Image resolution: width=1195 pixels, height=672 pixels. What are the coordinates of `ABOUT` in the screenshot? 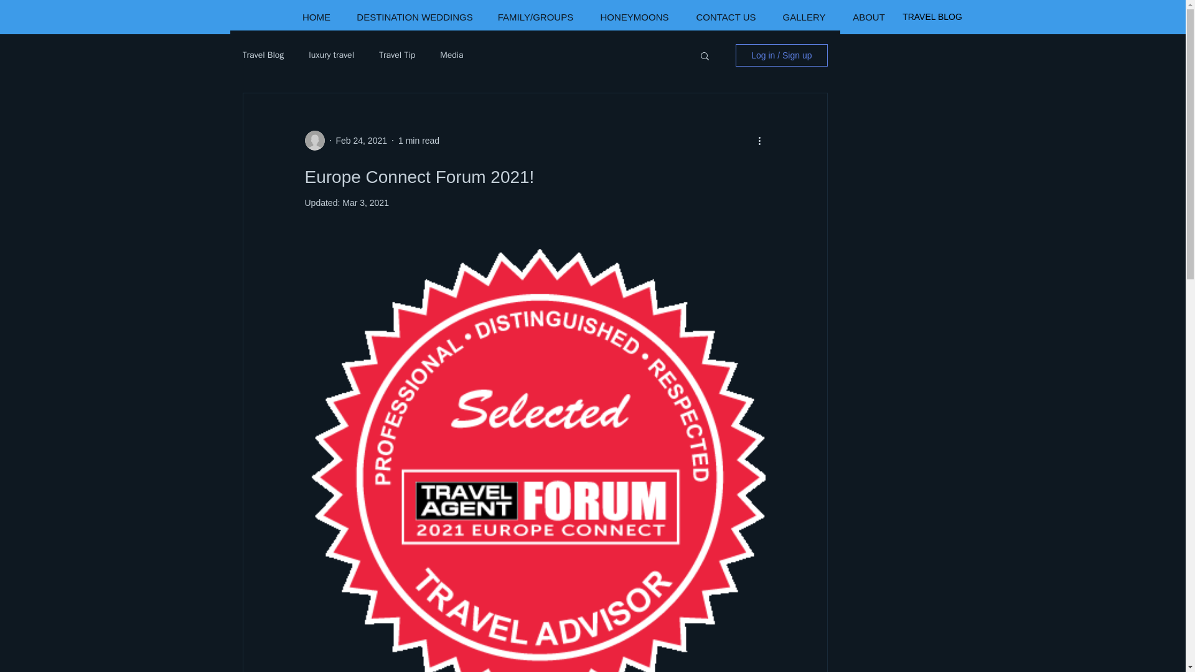 It's located at (868, 17).